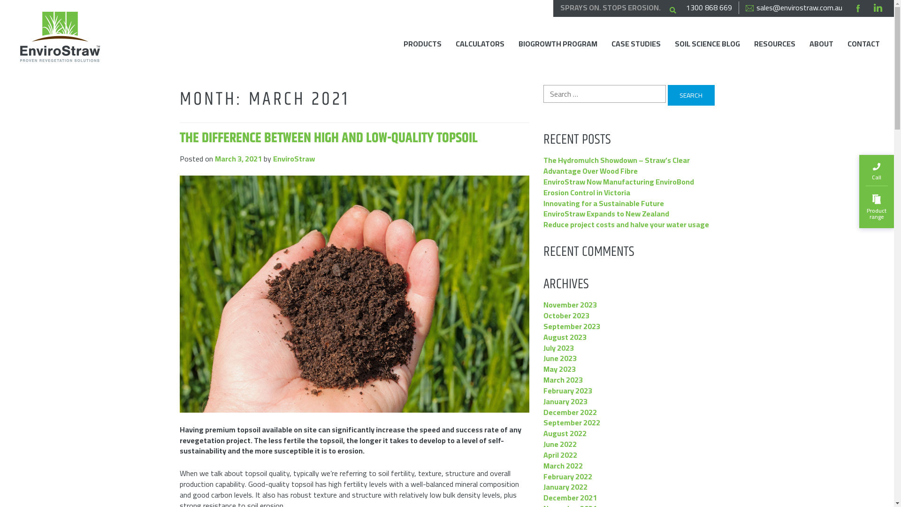 The height and width of the screenshot is (507, 901). I want to click on CONTACT, so click(863, 44).